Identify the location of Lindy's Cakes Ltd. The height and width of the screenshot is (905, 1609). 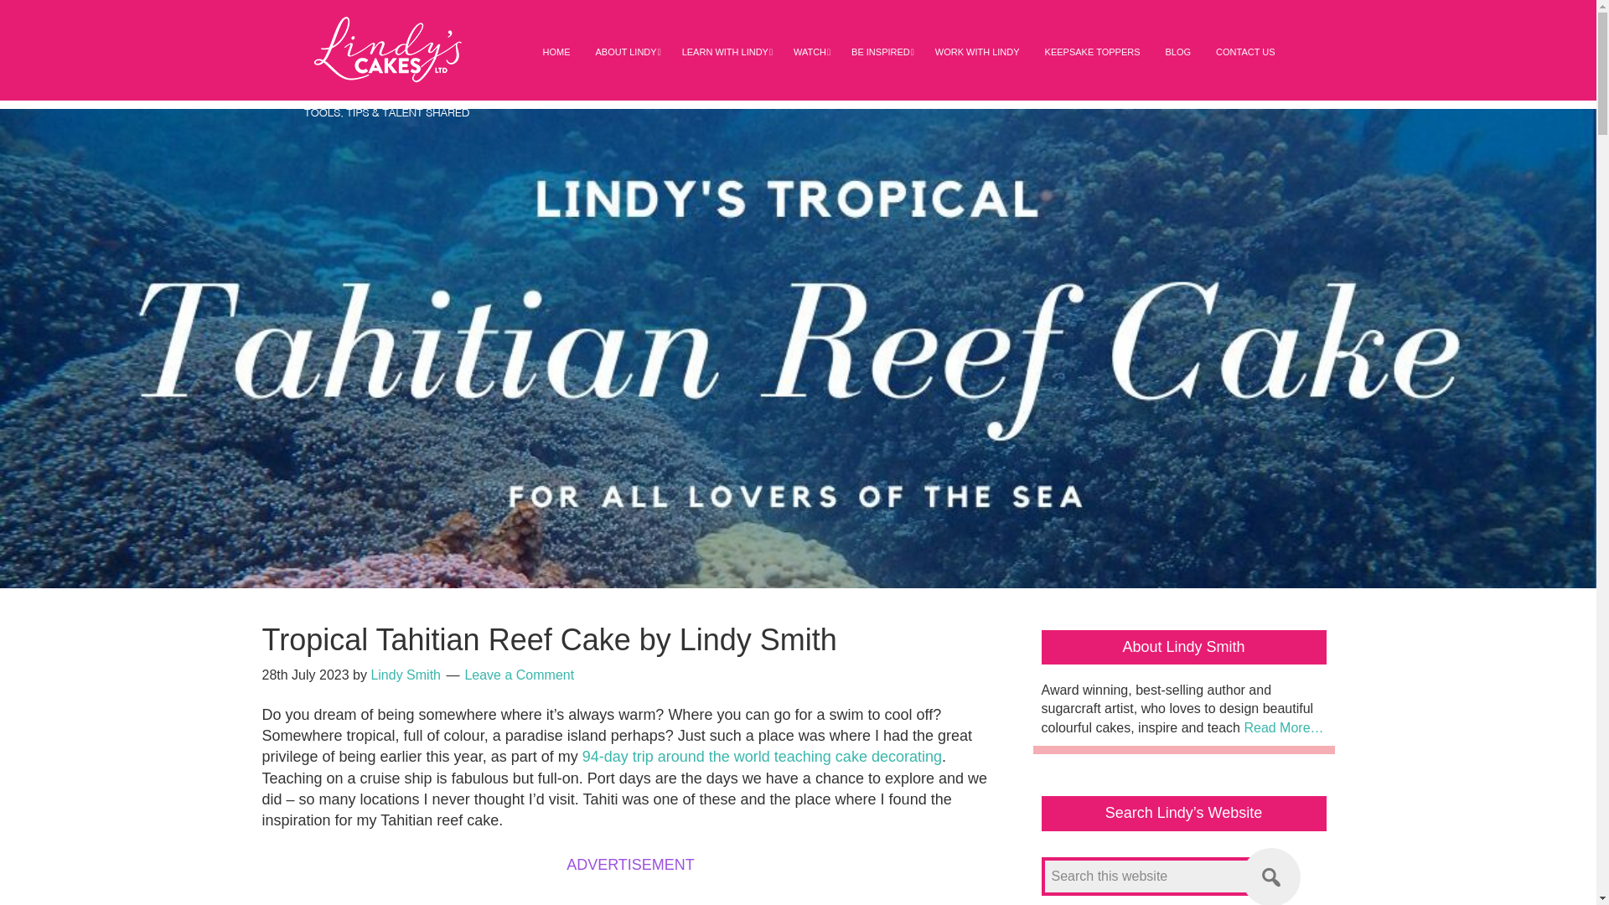
(387, 67).